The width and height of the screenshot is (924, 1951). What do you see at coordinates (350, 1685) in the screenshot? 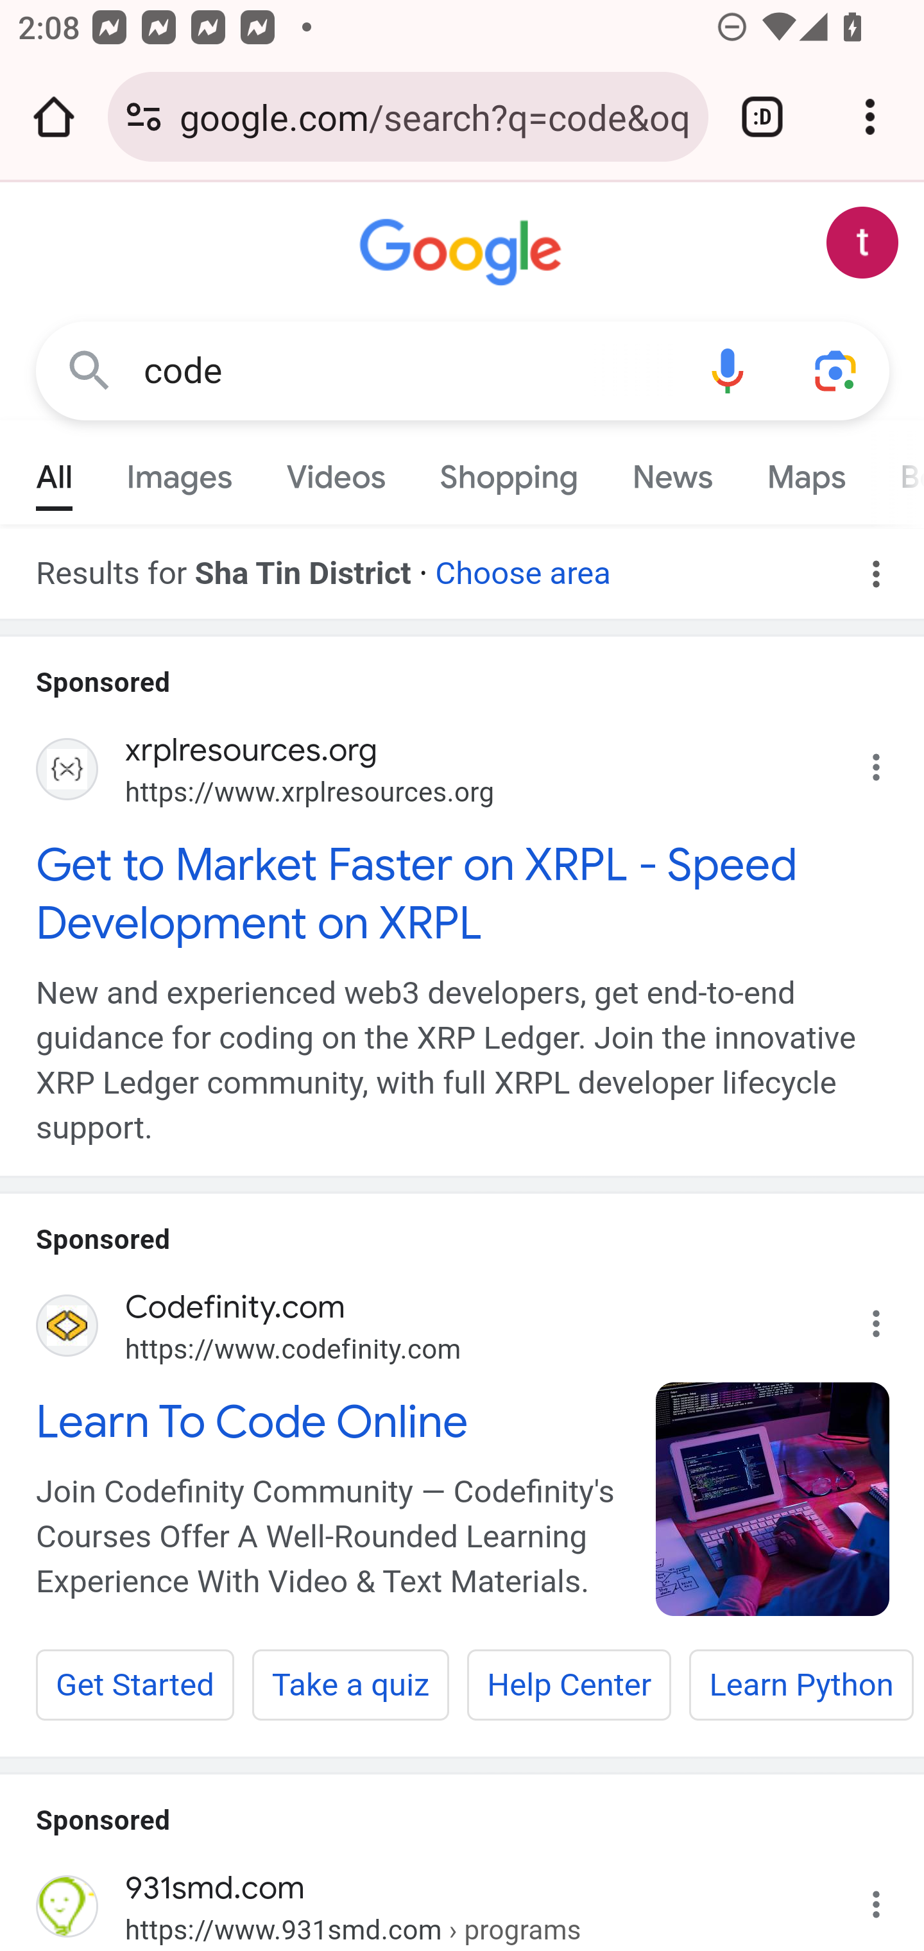
I see `Take a quiz` at bounding box center [350, 1685].